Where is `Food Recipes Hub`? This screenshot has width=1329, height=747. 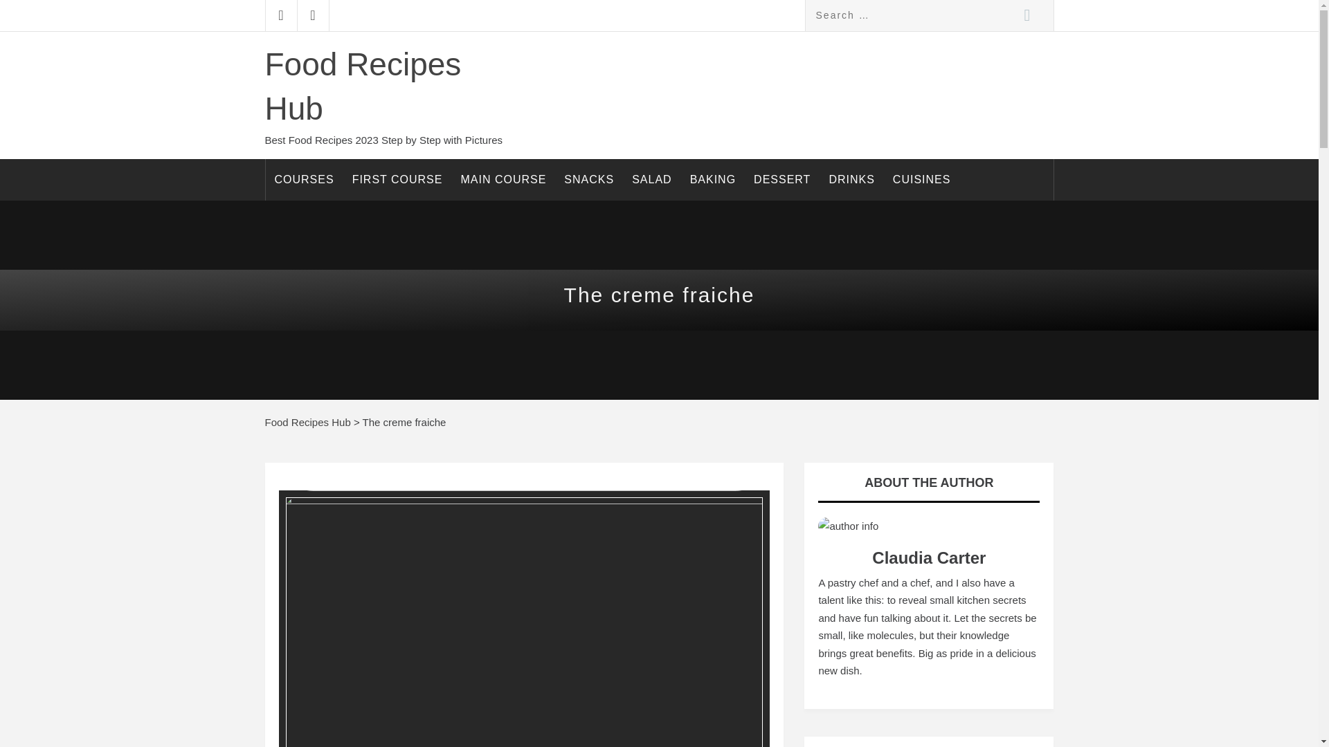 Food Recipes Hub is located at coordinates (363, 86).